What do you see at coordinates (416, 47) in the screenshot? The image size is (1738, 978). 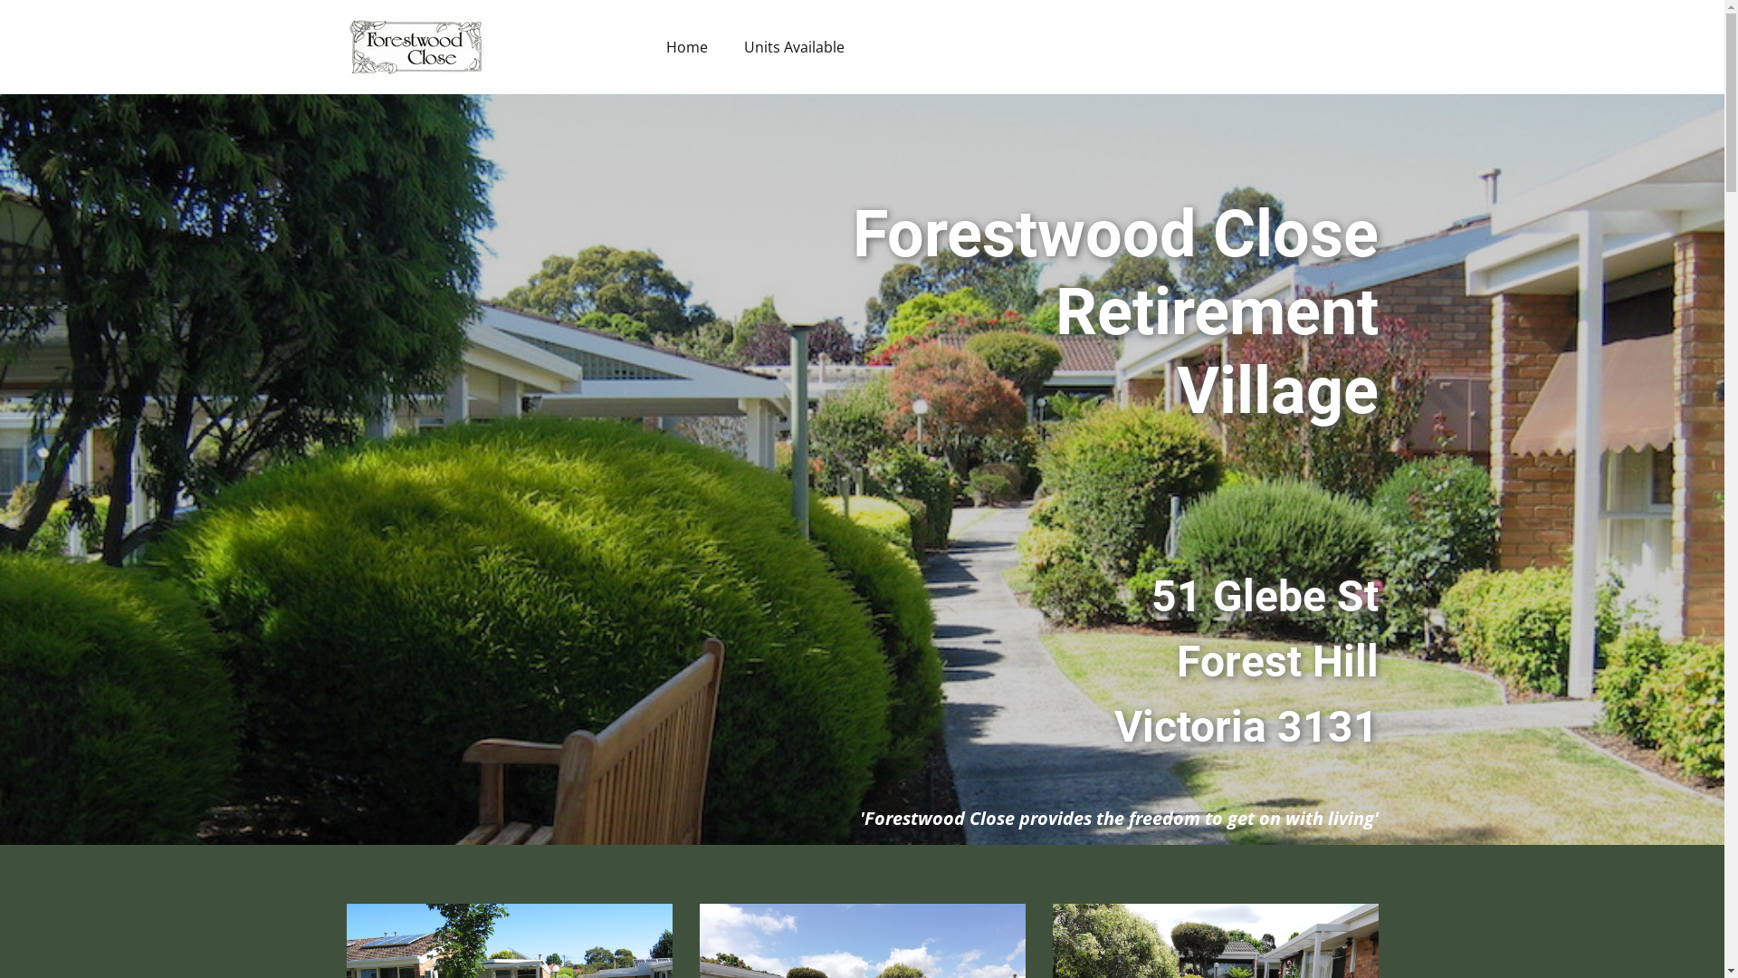 I see `Forestwood Close (2)` at bounding box center [416, 47].